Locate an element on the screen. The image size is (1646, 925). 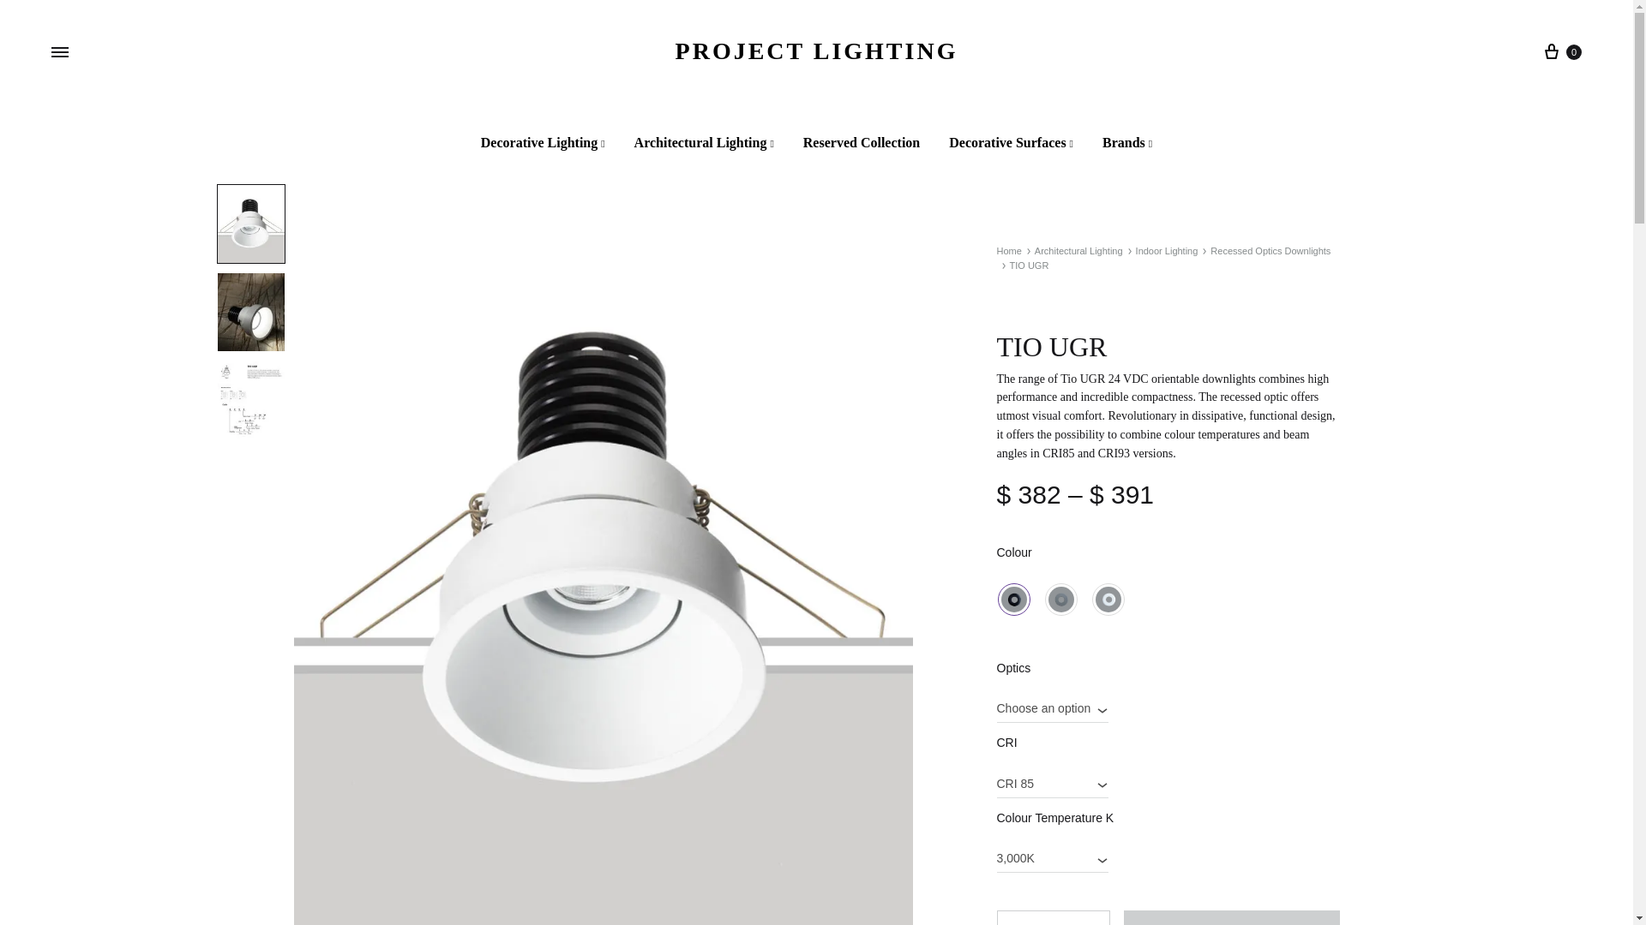
Recessed Optics Downlights is located at coordinates (1270, 251).